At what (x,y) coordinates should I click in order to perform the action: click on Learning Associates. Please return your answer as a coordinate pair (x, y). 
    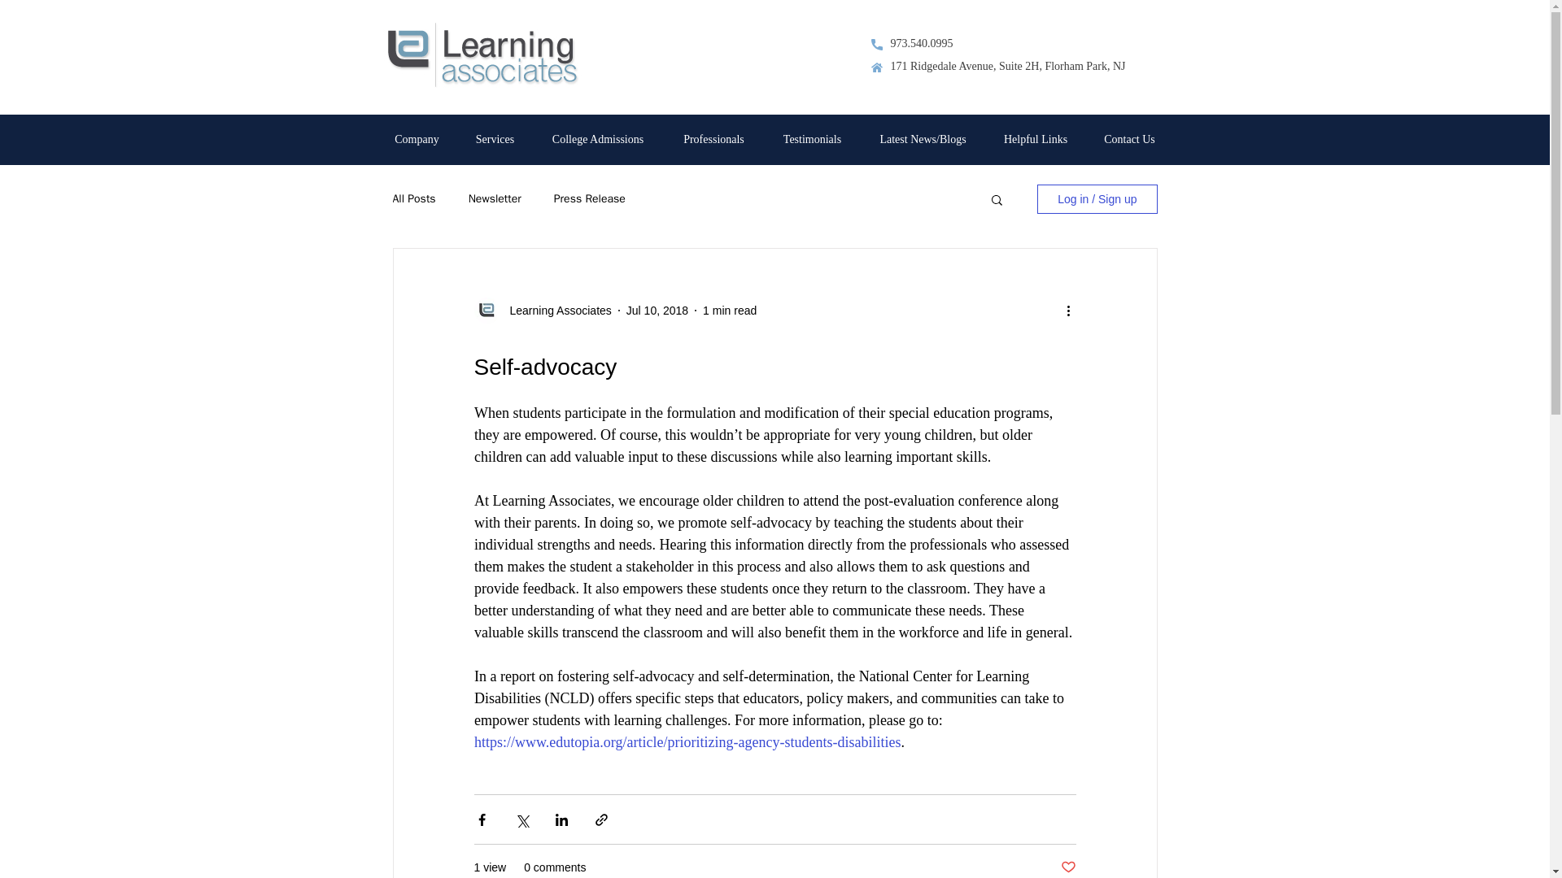
    Looking at the image, I should click on (555, 311).